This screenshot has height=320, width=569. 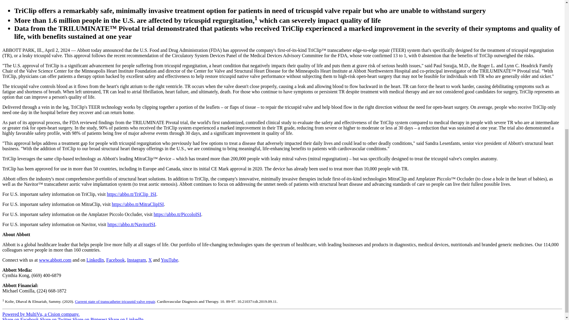 I want to click on Instagram, so click(x=136, y=260).